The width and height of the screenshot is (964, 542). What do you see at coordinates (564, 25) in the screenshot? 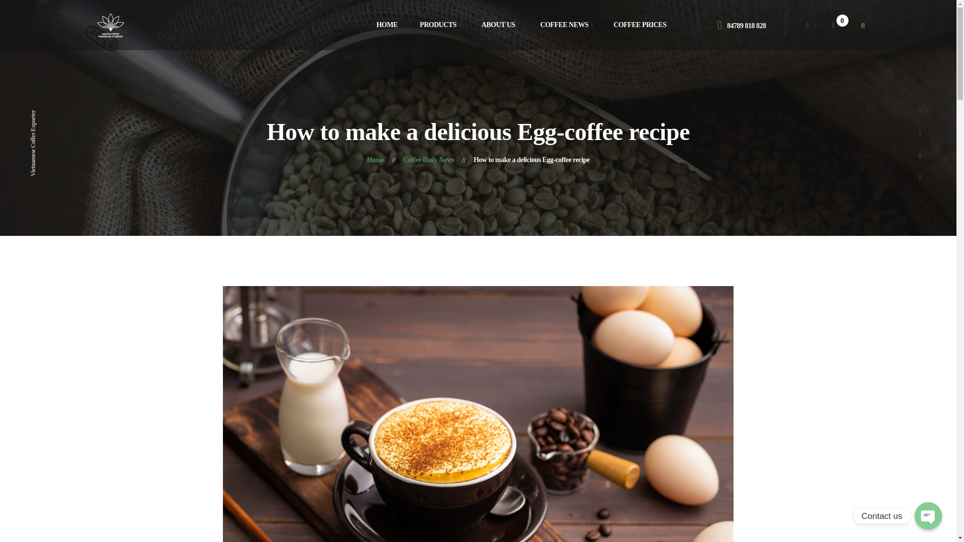
I see `COFFEE NEWS` at bounding box center [564, 25].